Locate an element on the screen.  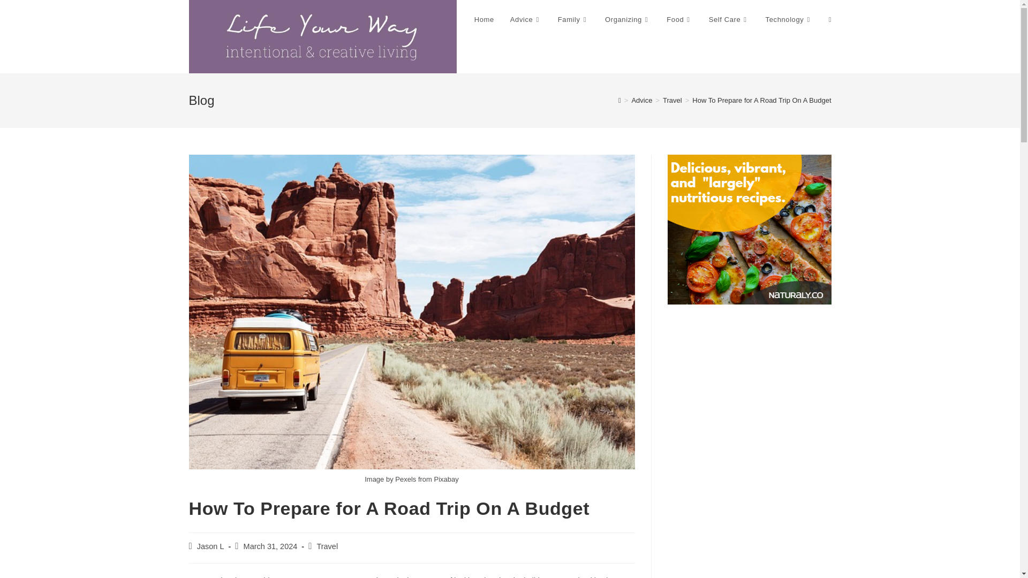
Posts by Jason L is located at coordinates (210, 546).